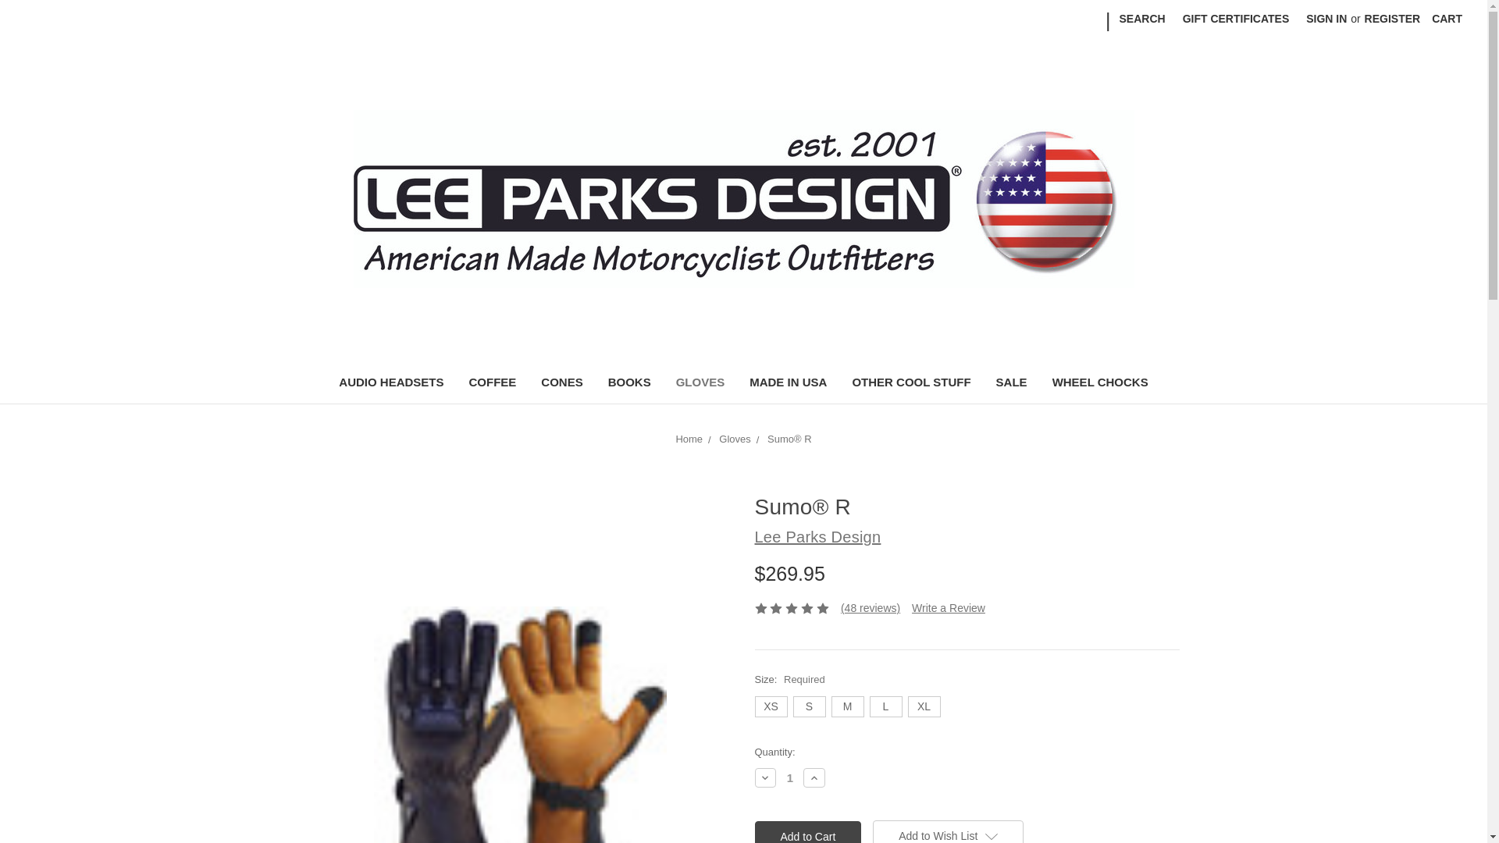 This screenshot has width=1499, height=843. What do you see at coordinates (689, 439) in the screenshot?
I see `Home` at bounding box center [689, 439].